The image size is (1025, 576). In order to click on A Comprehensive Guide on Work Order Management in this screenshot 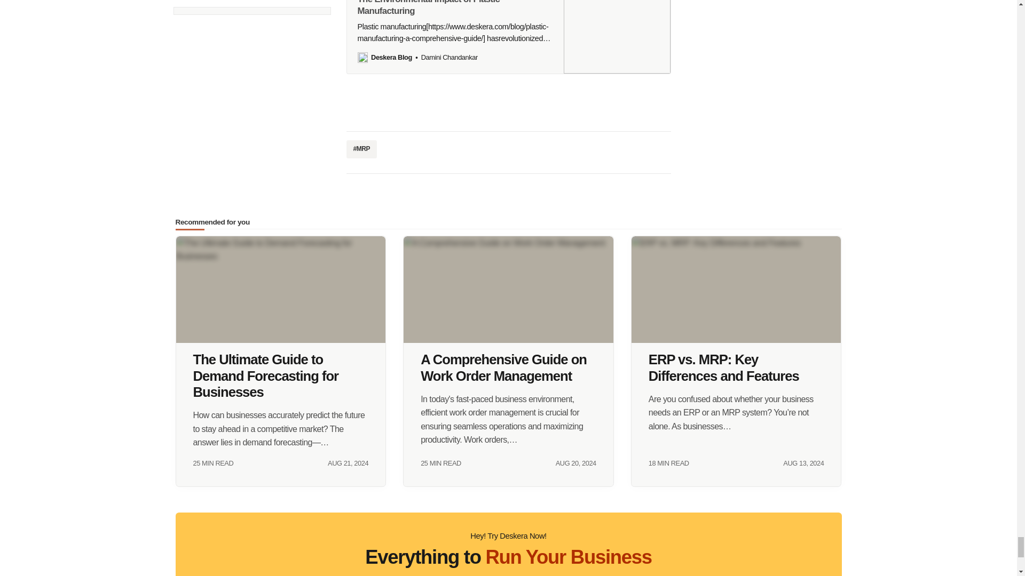, I will do `click(508, 289)`.